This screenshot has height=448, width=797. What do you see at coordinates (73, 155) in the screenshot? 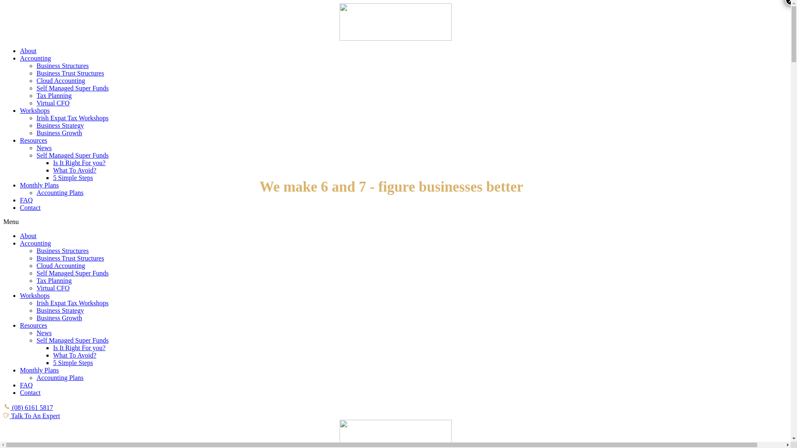
I see `Self Managed Super Funds` at bounding box center [73, 155].